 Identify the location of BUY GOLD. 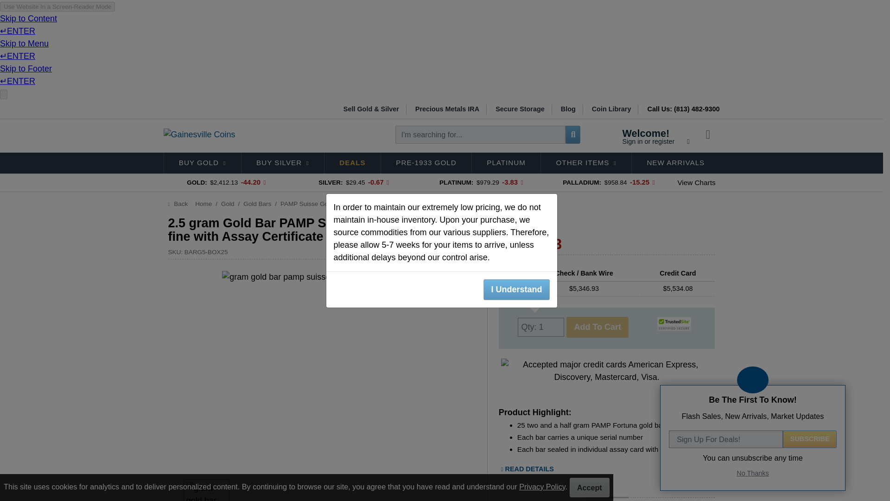
(674, 324).